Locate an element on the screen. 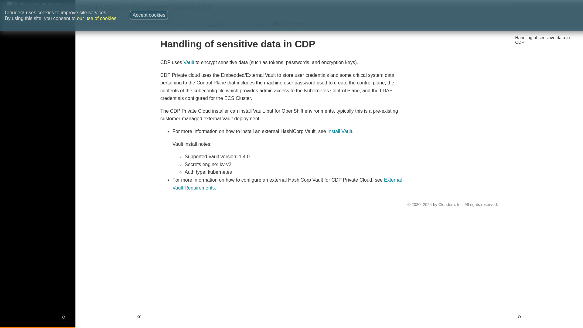 The height and width of the screenshot is (328, 583). Management Console is located at coordinates (162, 7).